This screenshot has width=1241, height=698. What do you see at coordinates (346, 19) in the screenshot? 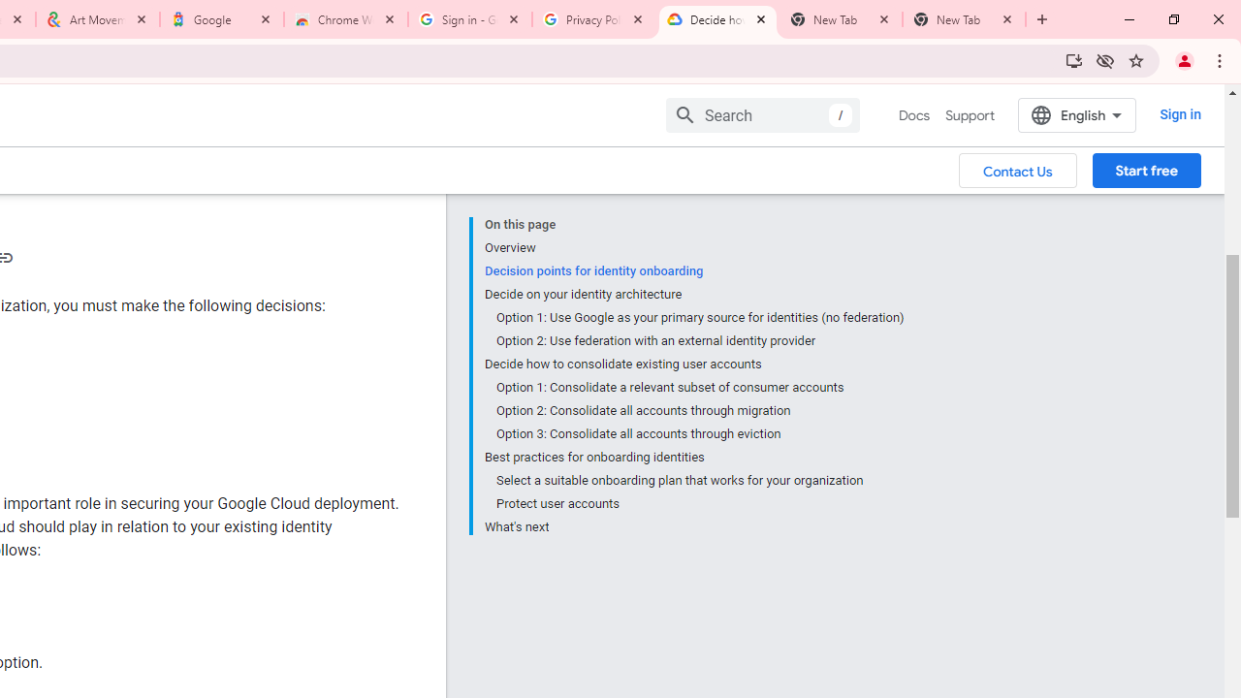
I see `Chrome Web Store - Color themes by Chrome` at bounding box center [346, 19].